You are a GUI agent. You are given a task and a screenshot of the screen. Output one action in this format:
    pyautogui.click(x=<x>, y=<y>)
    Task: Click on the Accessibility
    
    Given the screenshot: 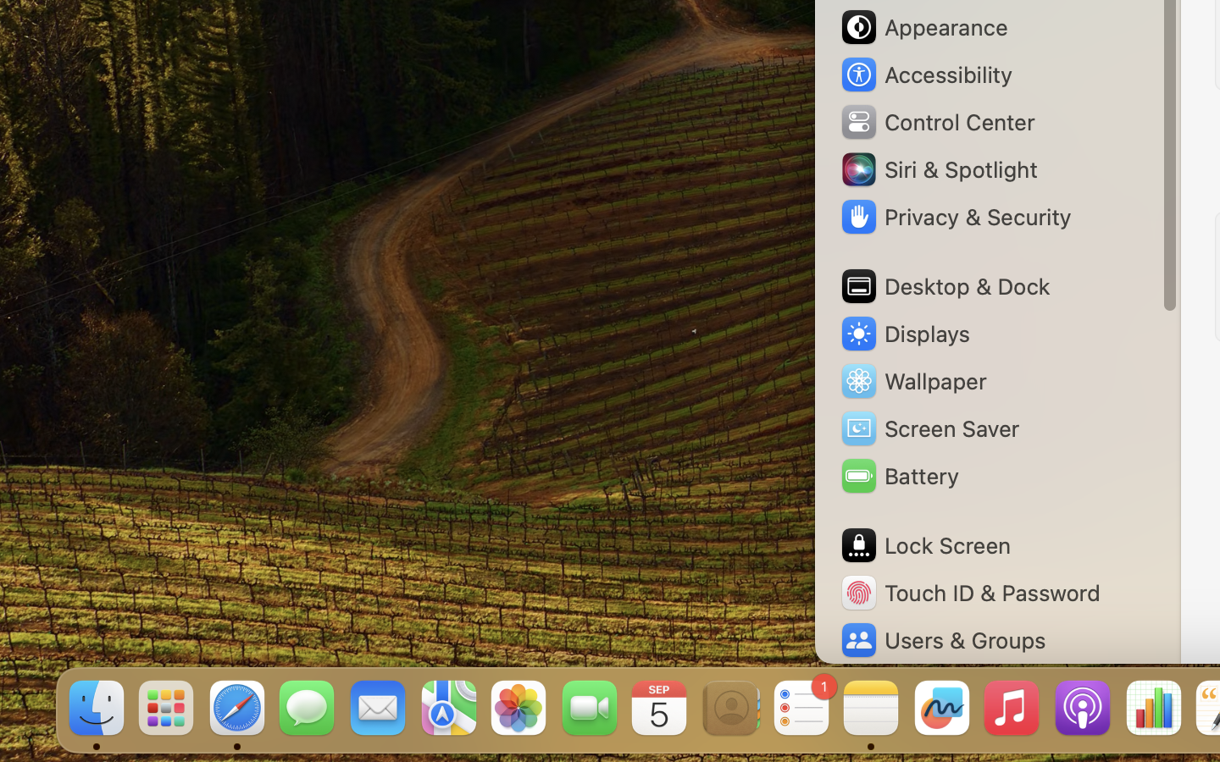 What is the action you would take?
    pyautogui.click(x=926, y=75)
    